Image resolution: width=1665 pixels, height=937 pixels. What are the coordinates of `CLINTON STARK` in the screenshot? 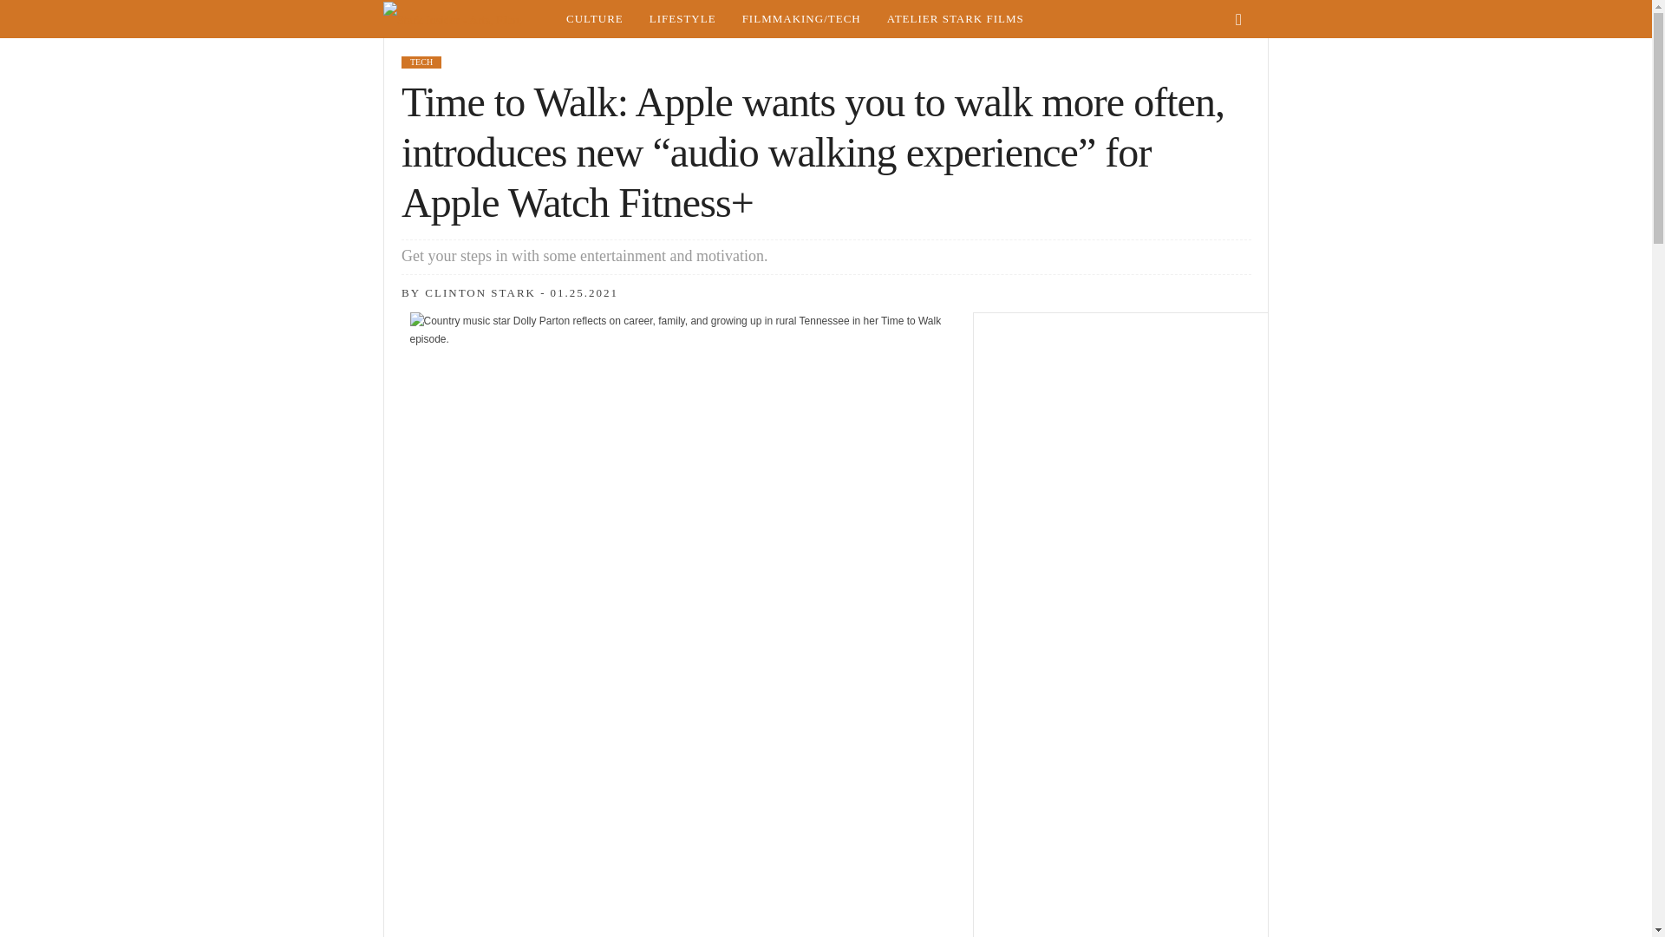 It's located at (480, 292).